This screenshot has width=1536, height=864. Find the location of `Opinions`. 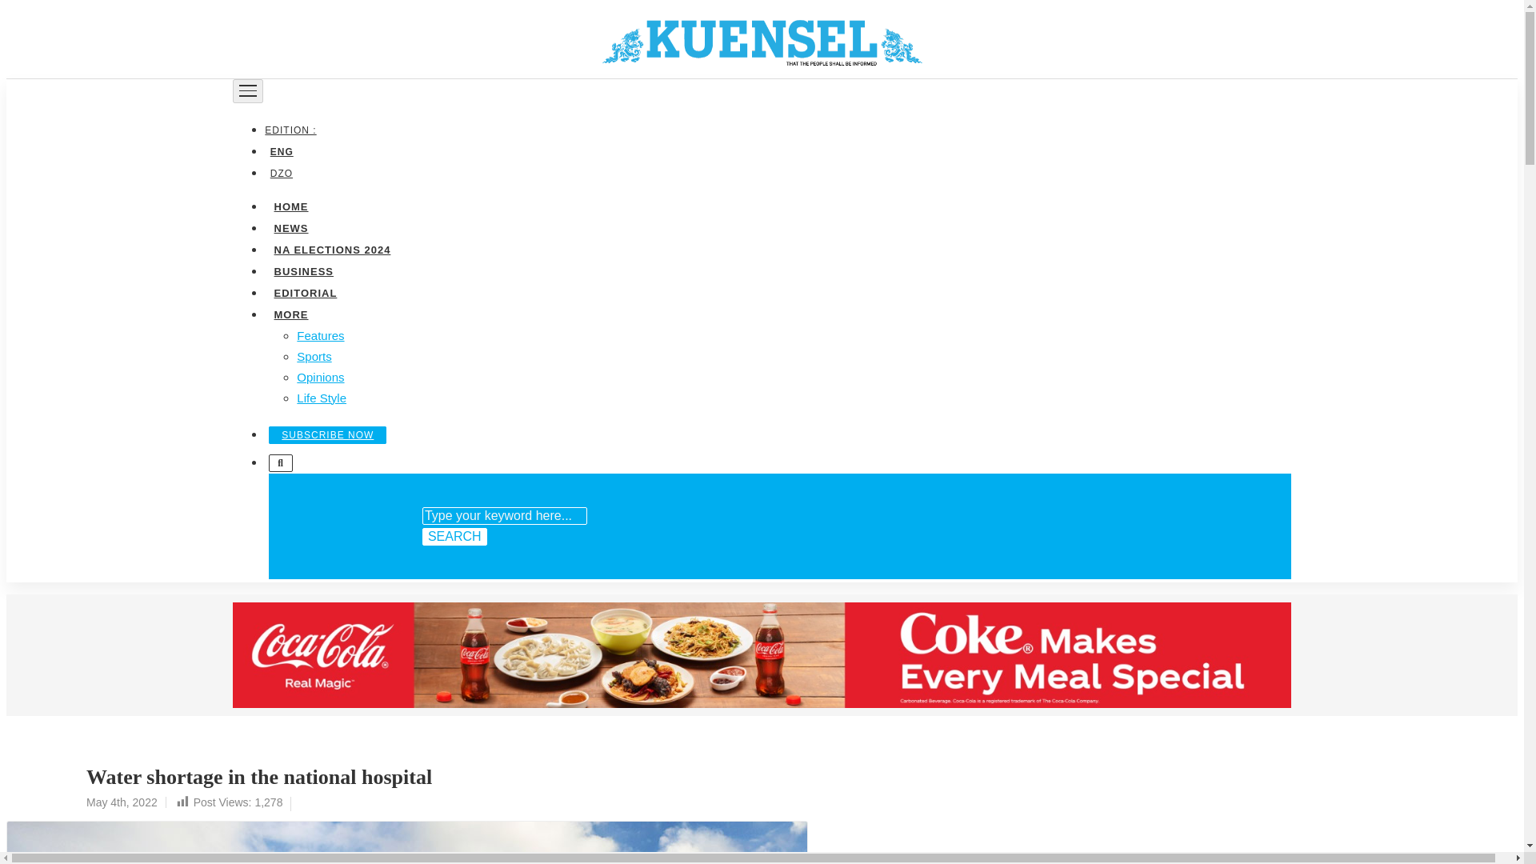

Opinions is located at coordinates (320, 376).